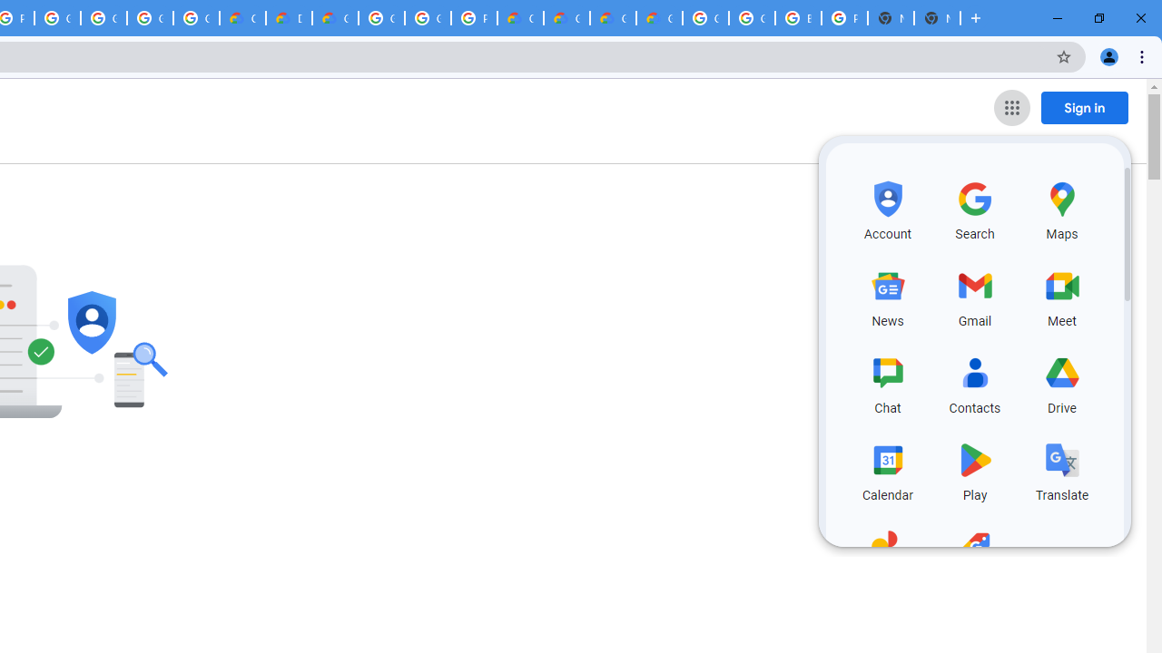 This screenshot has height=653, width=1162. Describe the element at coordinates (614, 18) in the screenshot. I see `Google Cloud Pricing Calculator` at that location.